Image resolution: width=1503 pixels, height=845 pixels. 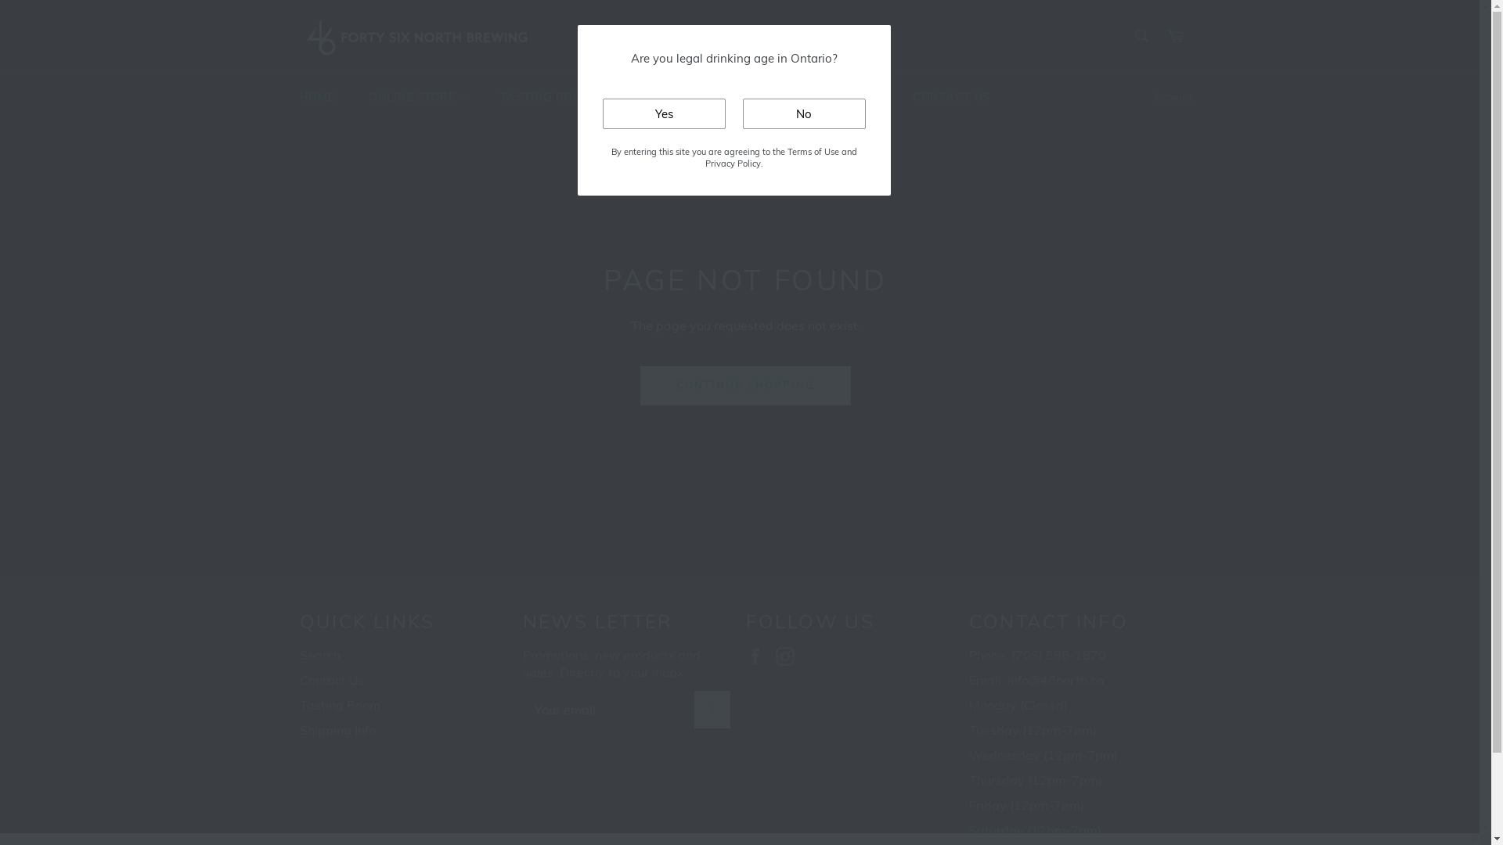 What do you see at coordinates (803, 114) in the screenshot?
I see `No` at bounding box center [803, 114].